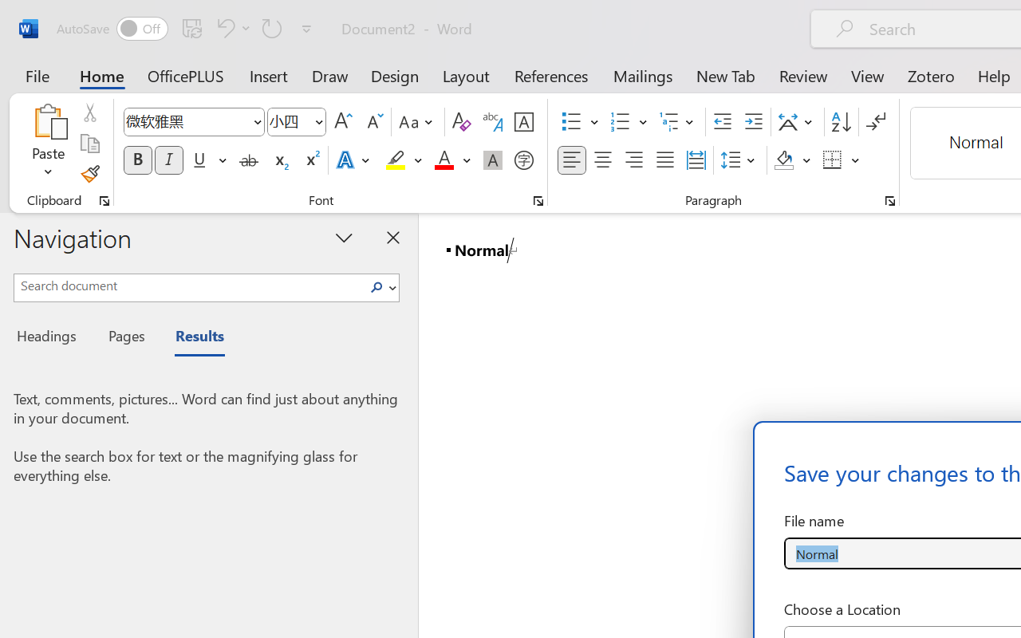  What do you see at coordinates (376, 287) in the screenshot?
I see `Search` at bounding box center [376, 287].